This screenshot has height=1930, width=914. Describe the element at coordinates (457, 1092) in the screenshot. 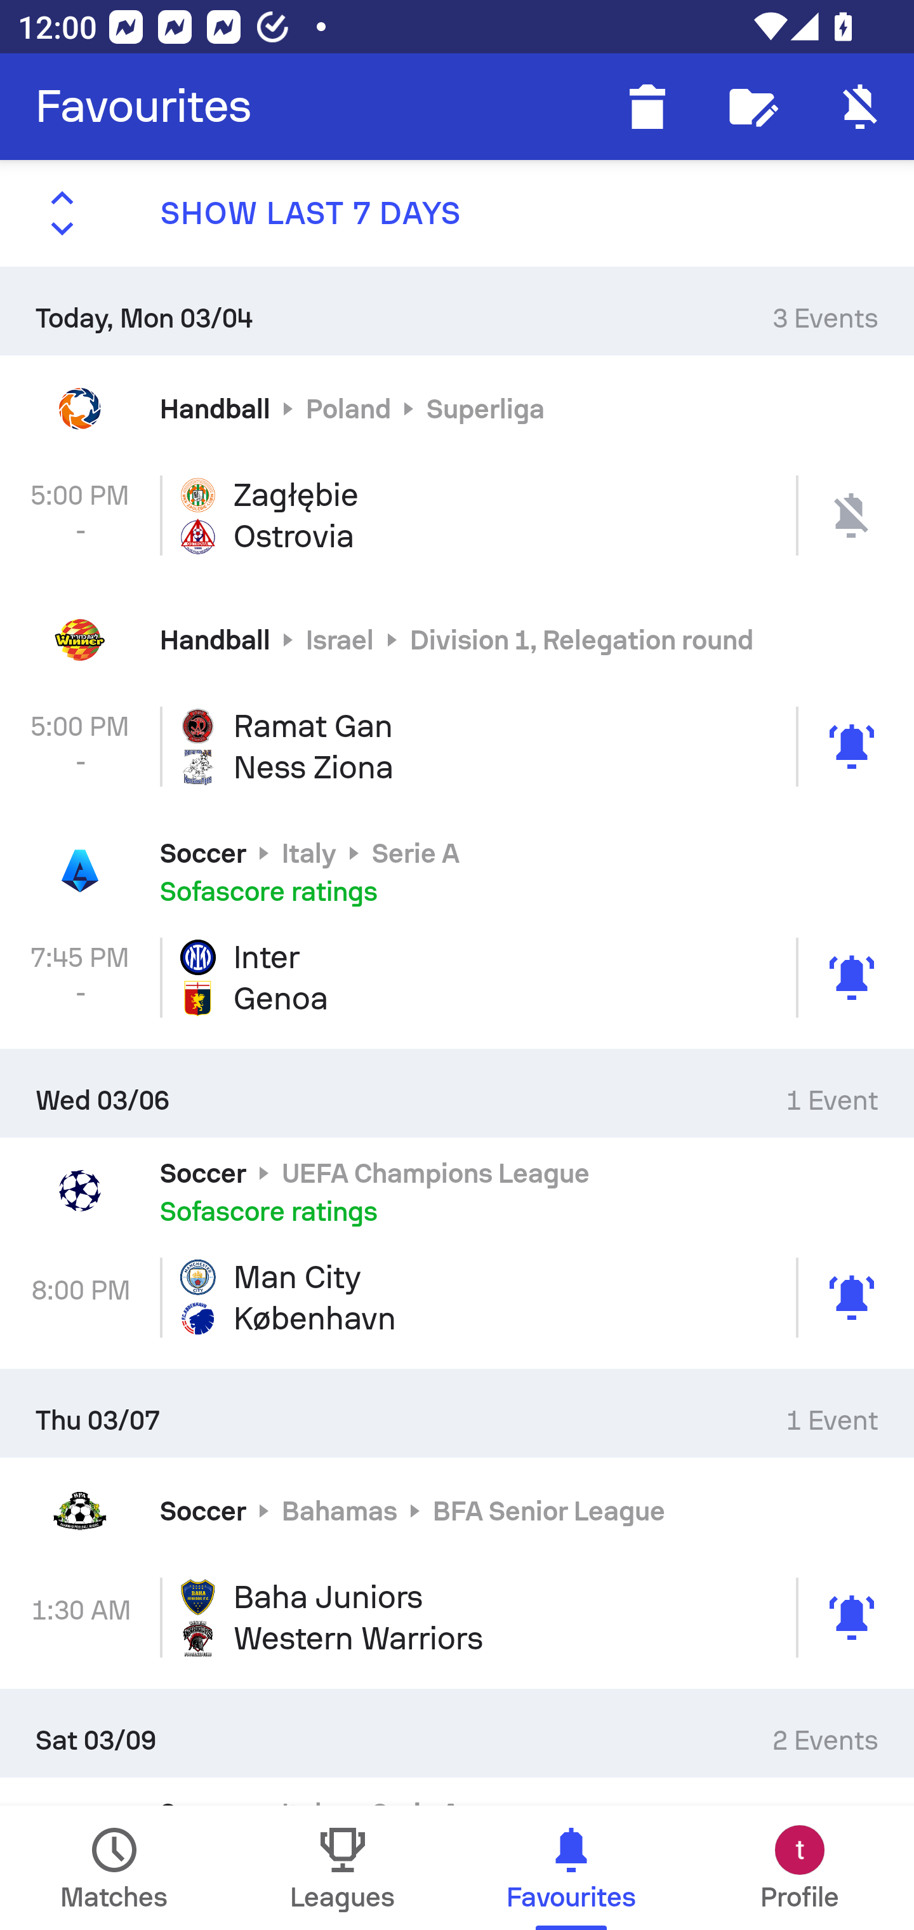

I see `Wed 03/06 1 Event` at that location.